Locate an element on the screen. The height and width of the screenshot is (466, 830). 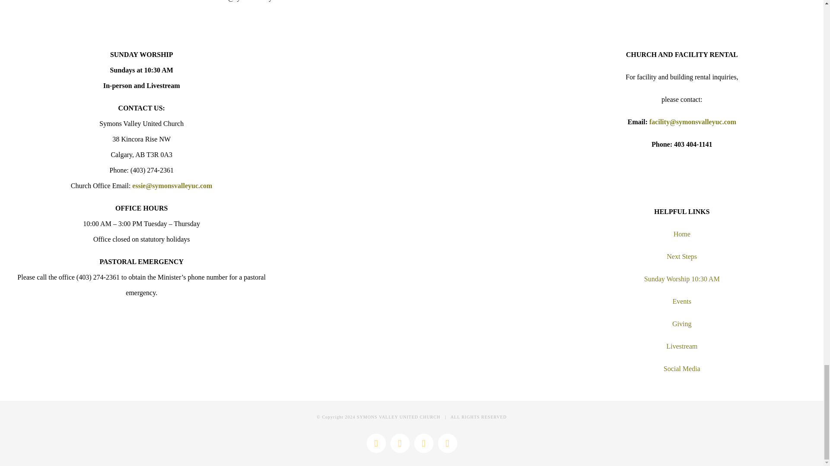
YouTube is located at coordinates (447, 443).